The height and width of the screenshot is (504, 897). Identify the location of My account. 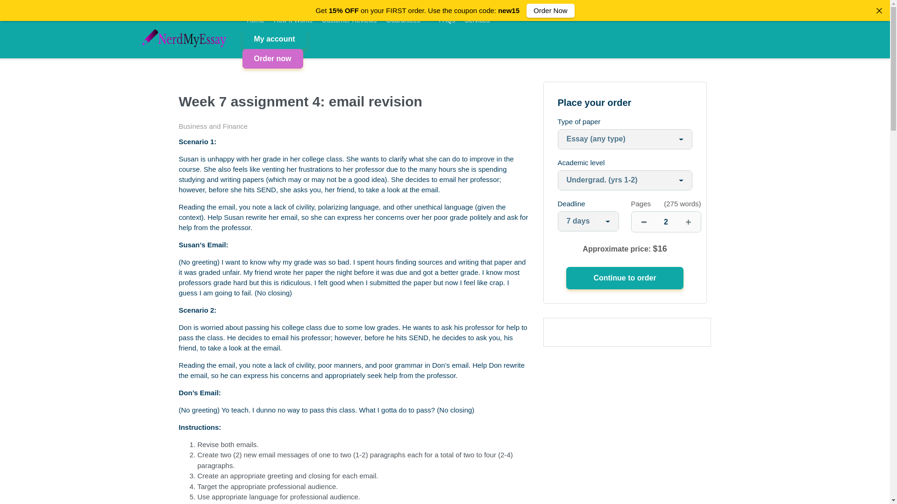
(274, 39).